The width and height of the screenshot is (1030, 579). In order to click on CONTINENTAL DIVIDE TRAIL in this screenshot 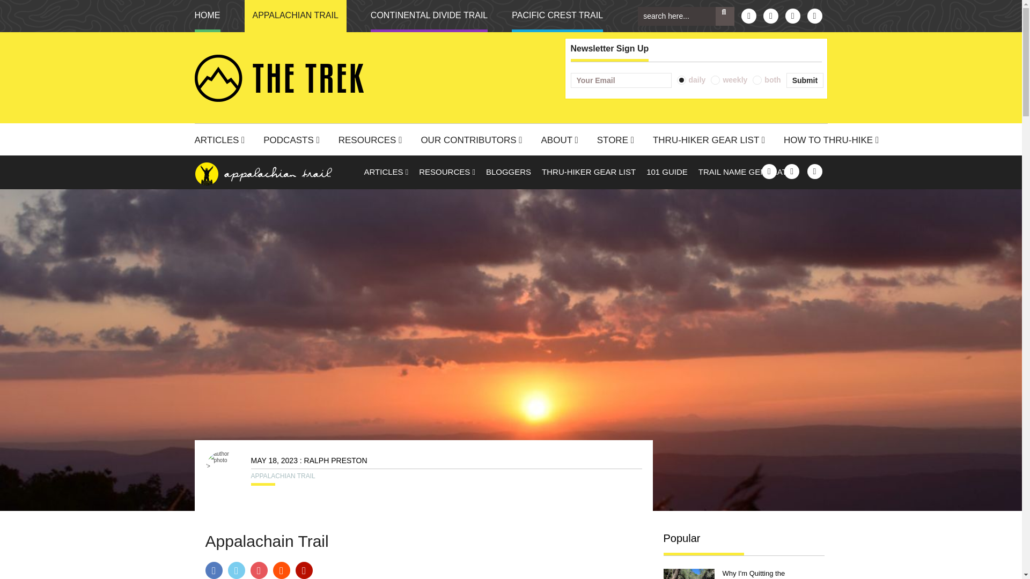, I will do `click(429, 16)`.